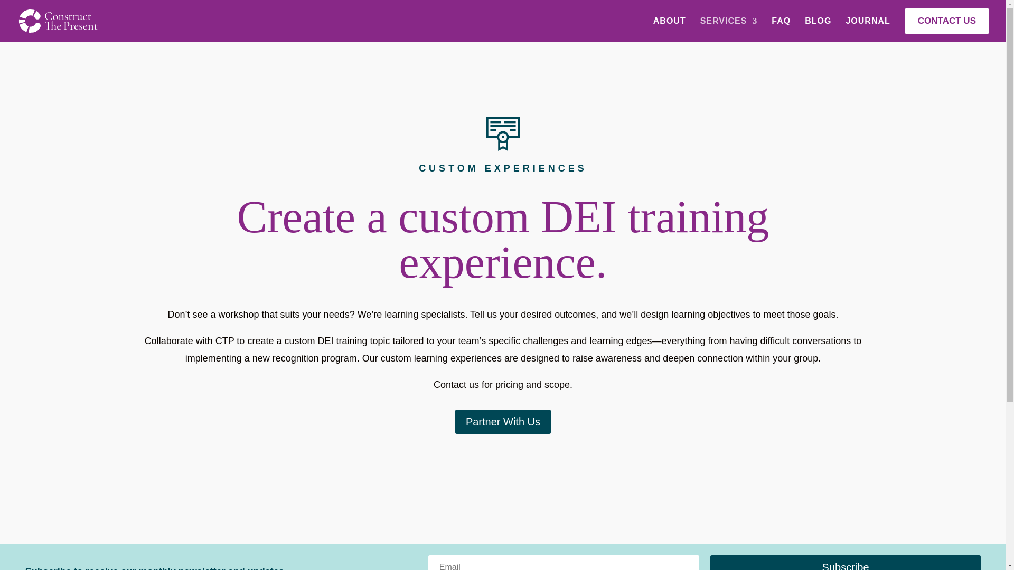  I want to click on BLOG, so click(818, 30).